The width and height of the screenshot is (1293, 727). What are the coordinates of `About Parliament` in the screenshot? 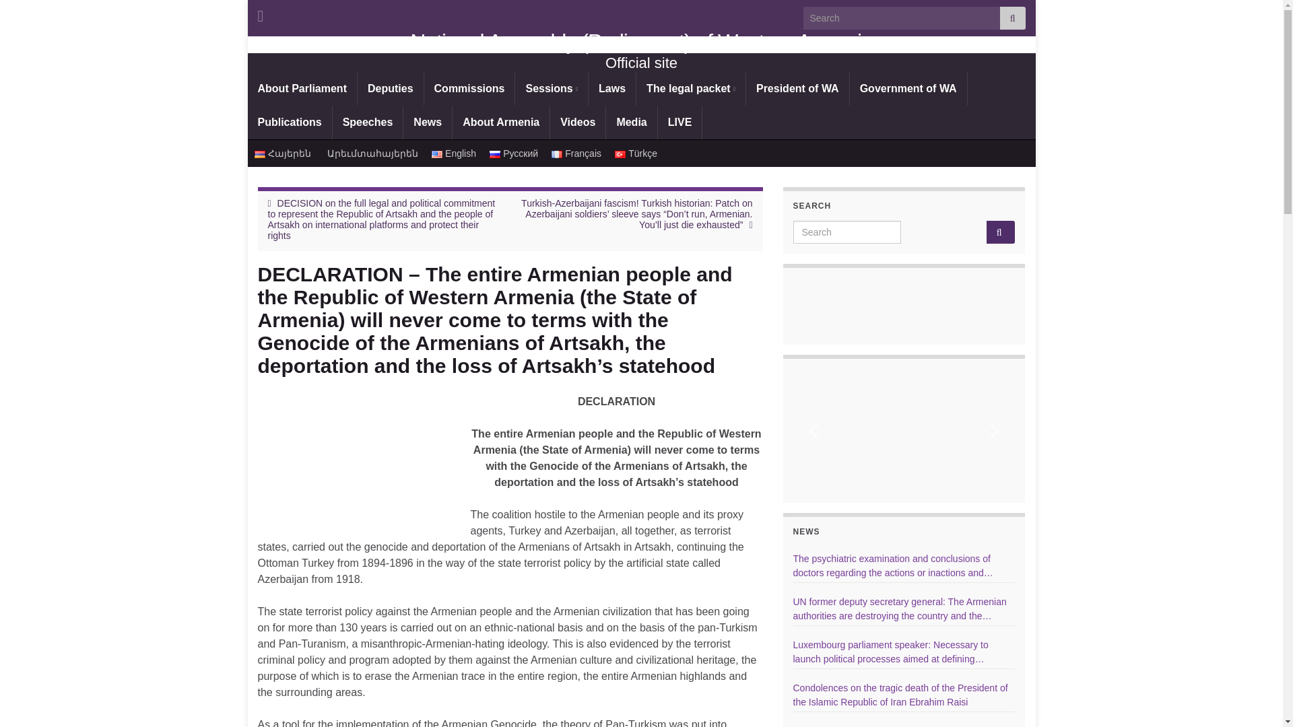 It's located at (302, 88).